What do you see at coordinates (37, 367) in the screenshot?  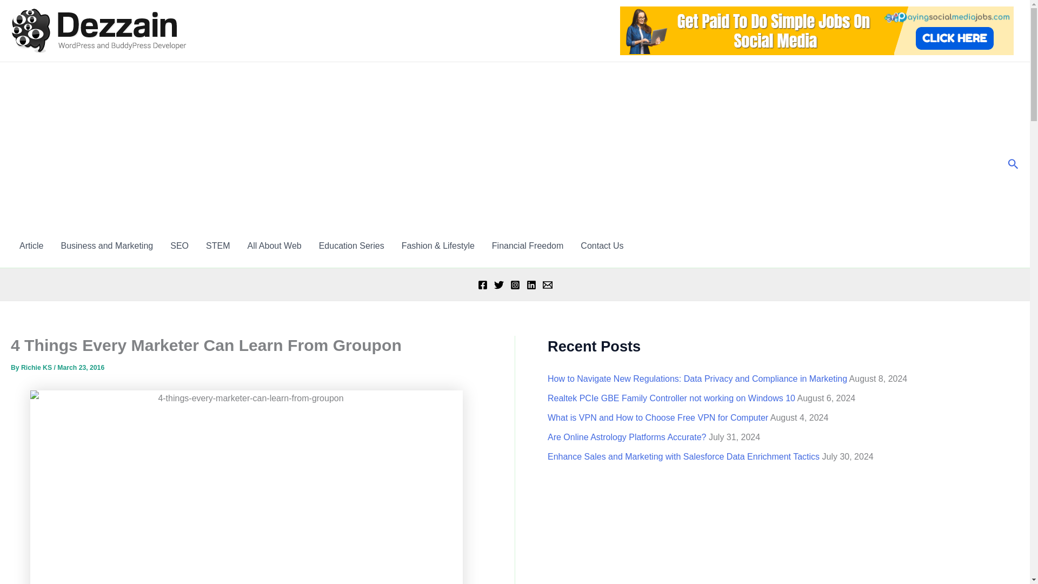 I see `Richie KS` at bounding box center [37, 367].